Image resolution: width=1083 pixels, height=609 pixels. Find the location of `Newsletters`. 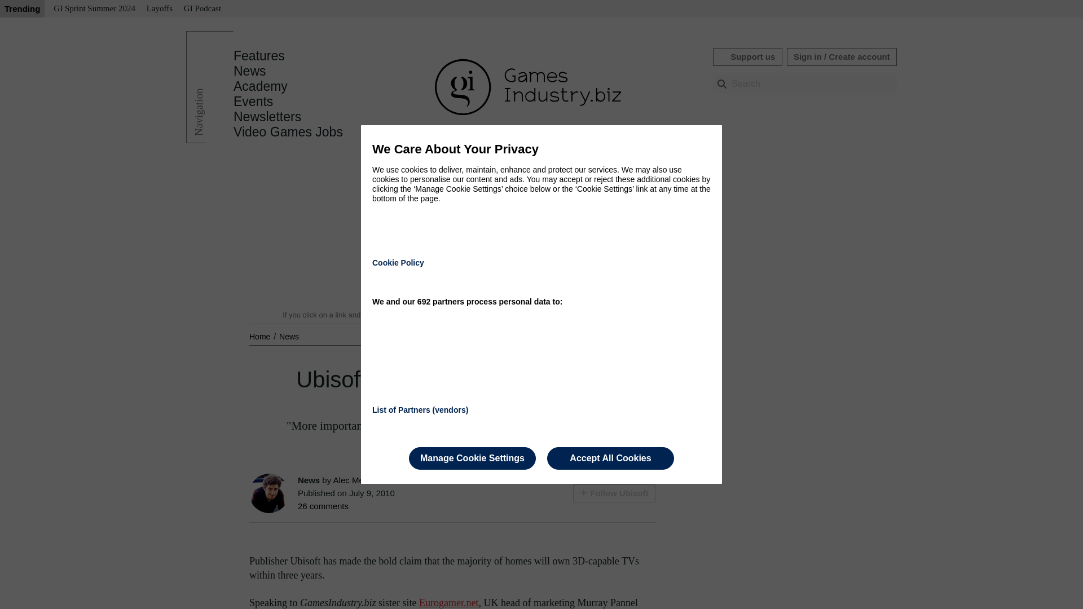

Newsletters is located at coordinates (267, 117).